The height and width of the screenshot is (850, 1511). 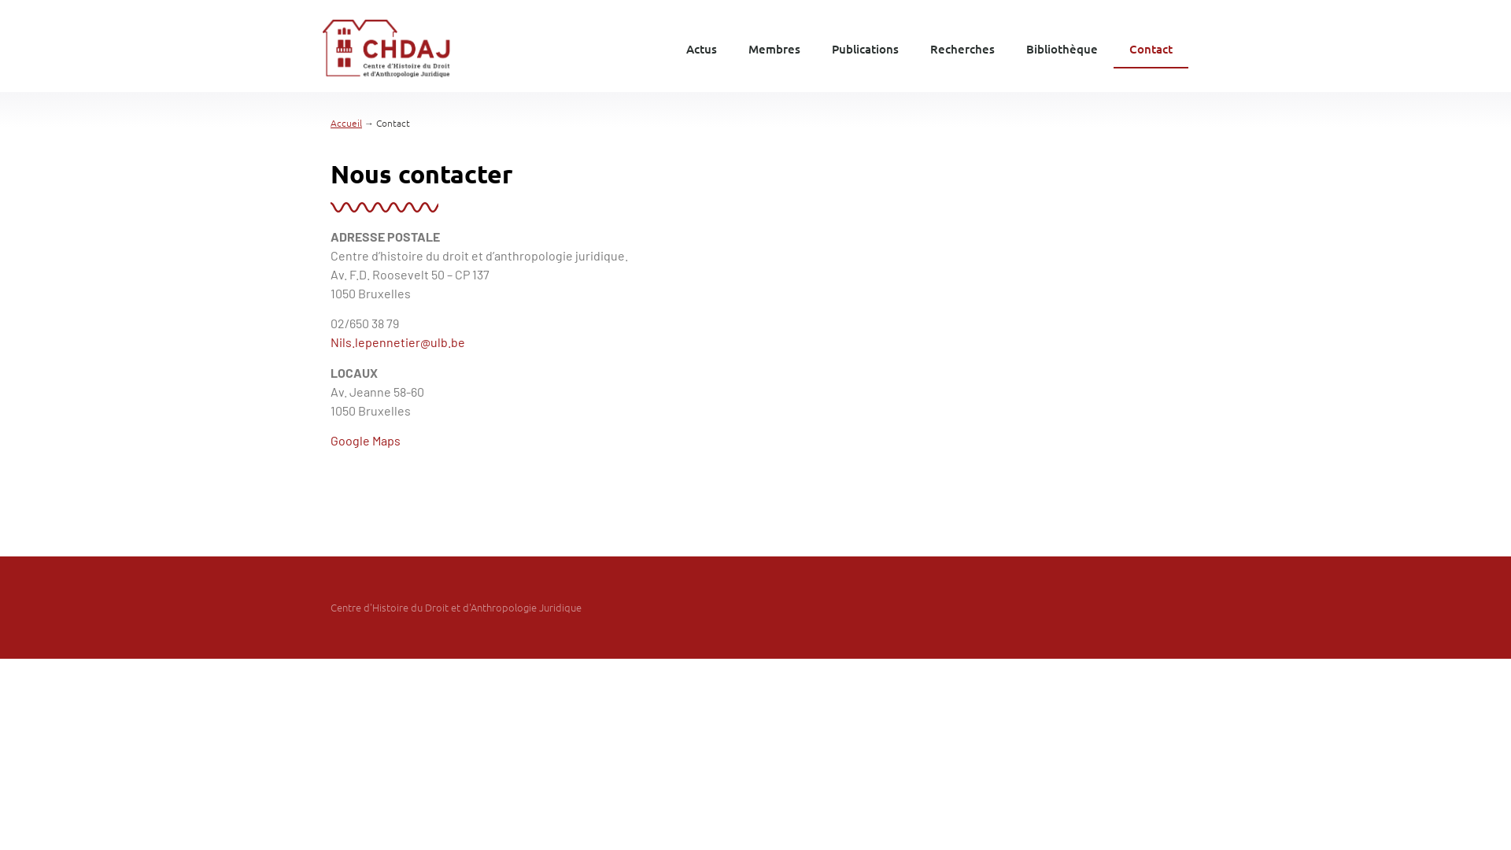 What do you see at coordinates (774, 49) in the screenshot?
I see `Membres` at bounding box center [774, 49].